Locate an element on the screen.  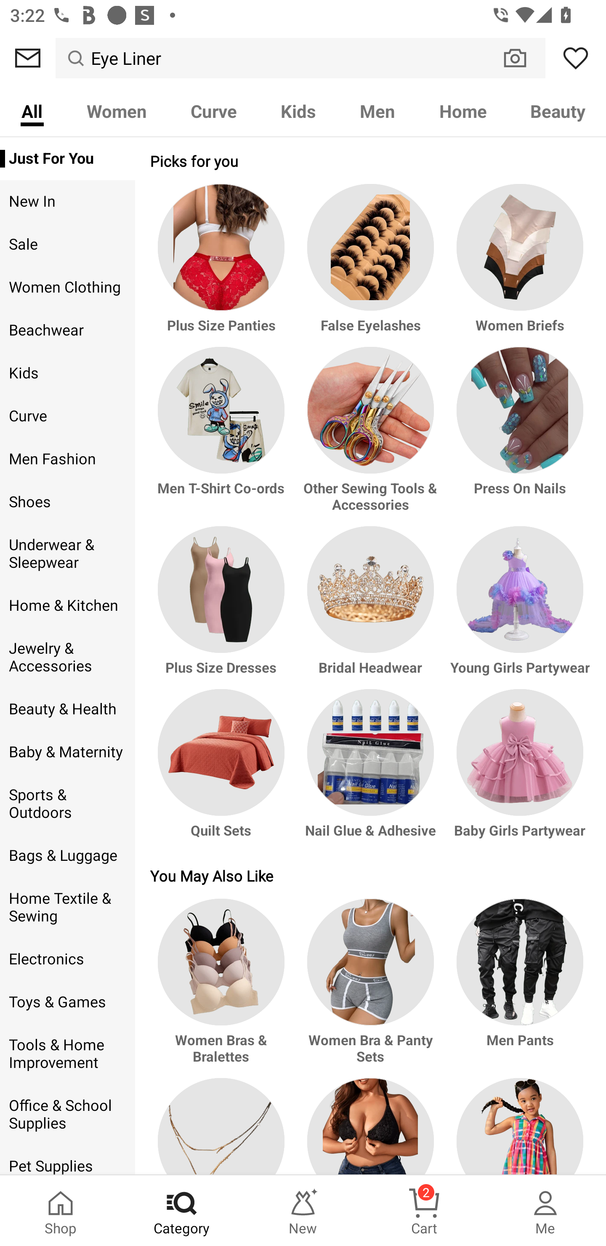
Baby & Maternity is located at coordinates (67, 752).